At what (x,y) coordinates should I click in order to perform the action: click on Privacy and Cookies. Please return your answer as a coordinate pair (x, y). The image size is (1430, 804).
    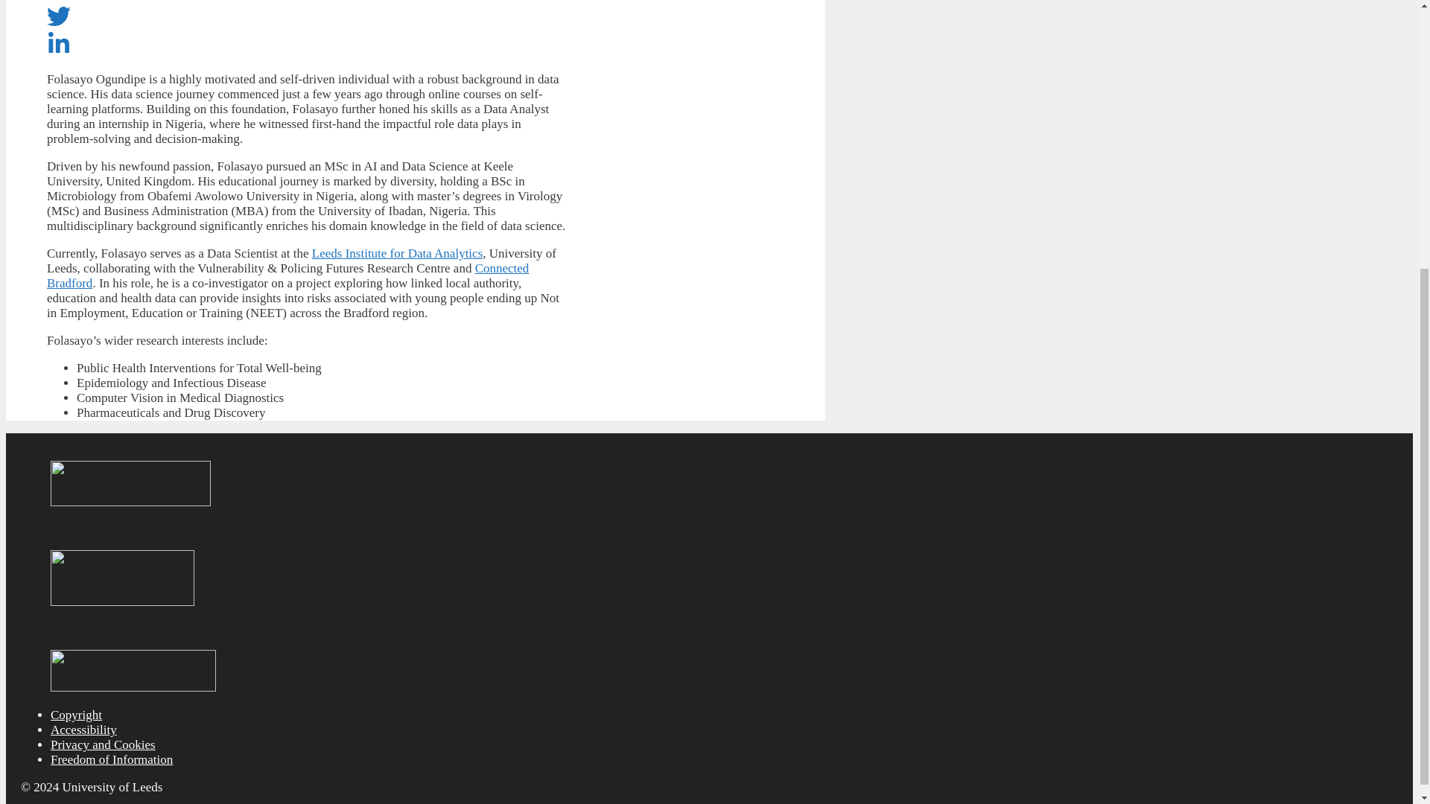
    Looking at the image, I should click on (103, 744).